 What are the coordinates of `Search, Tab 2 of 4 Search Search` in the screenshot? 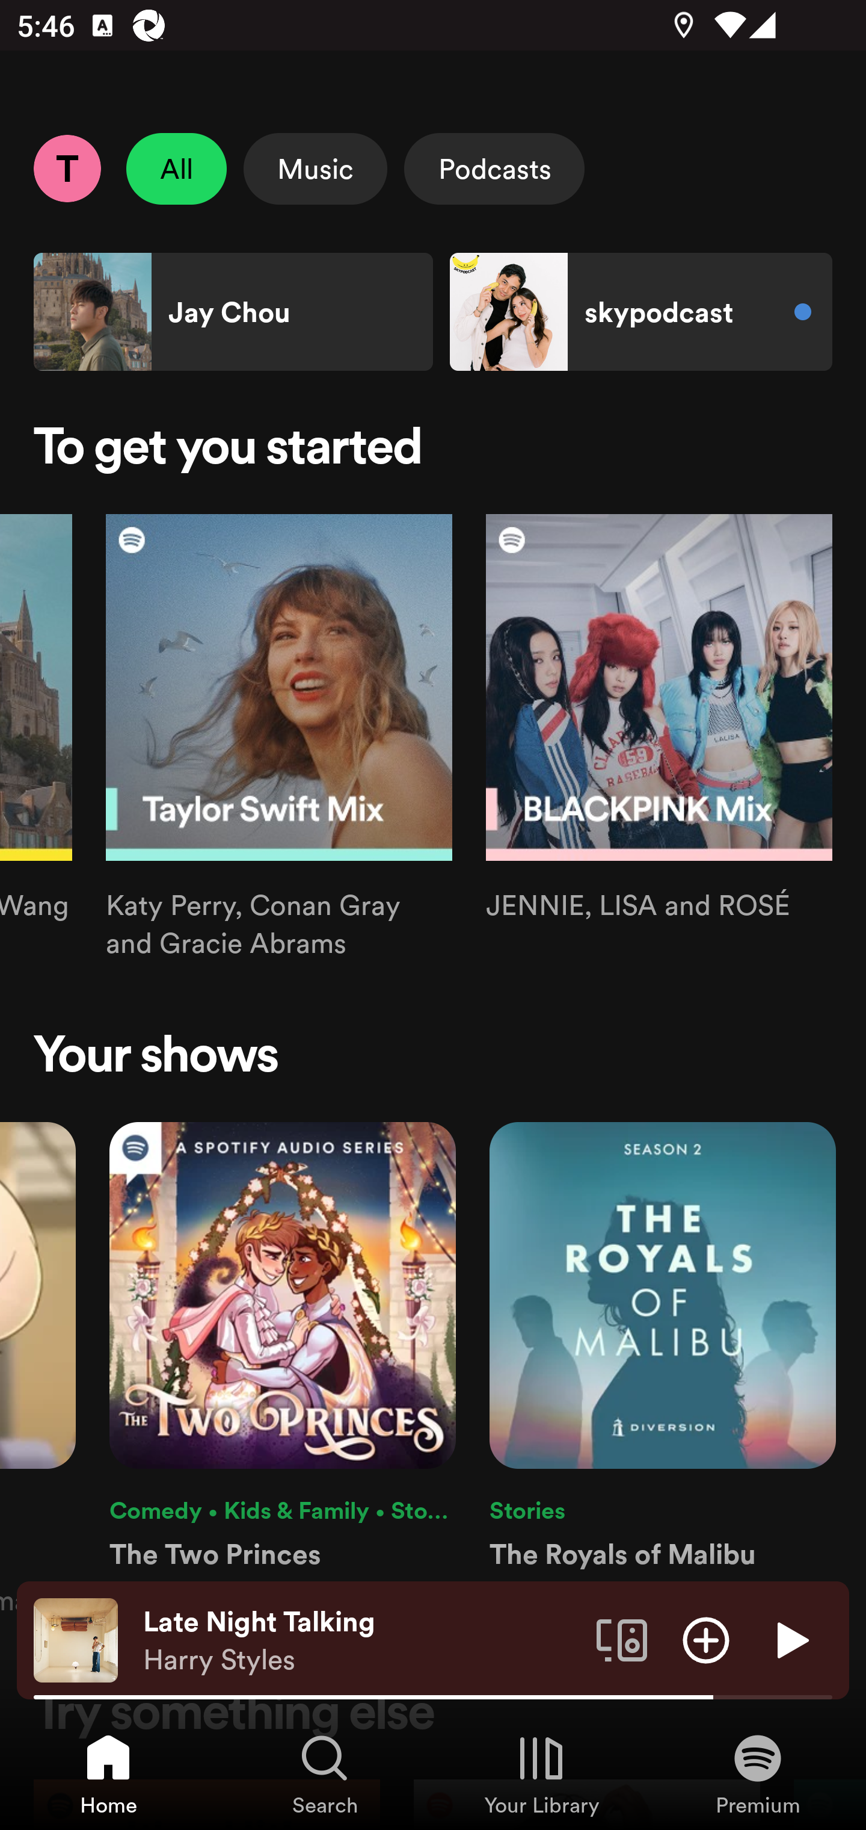 It's located at (325, 1773).